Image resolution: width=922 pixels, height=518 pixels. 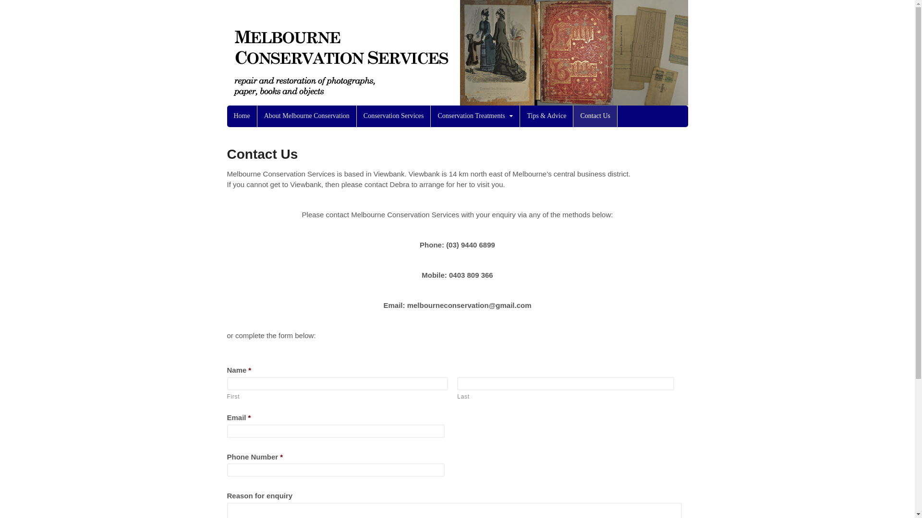 What do you see at coordinates (242, 116) in the screenshot?
I see `Home` at bounding box center [242, 116].